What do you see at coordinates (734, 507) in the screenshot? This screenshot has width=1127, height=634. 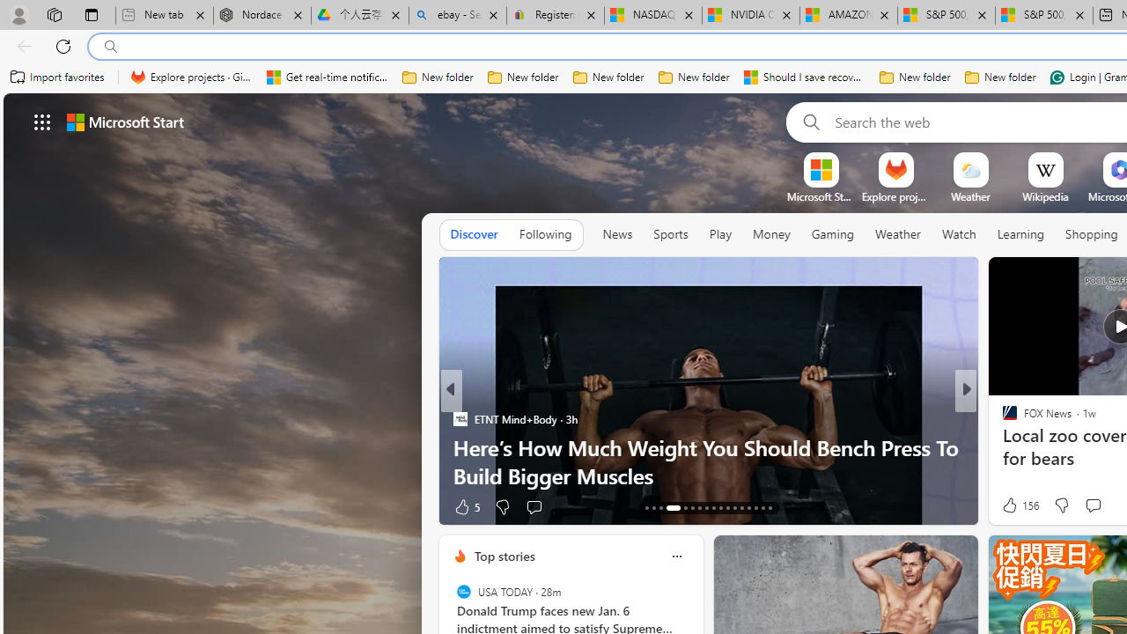 I see `AutomationID: tab-24` at bounding box center [734, 507].